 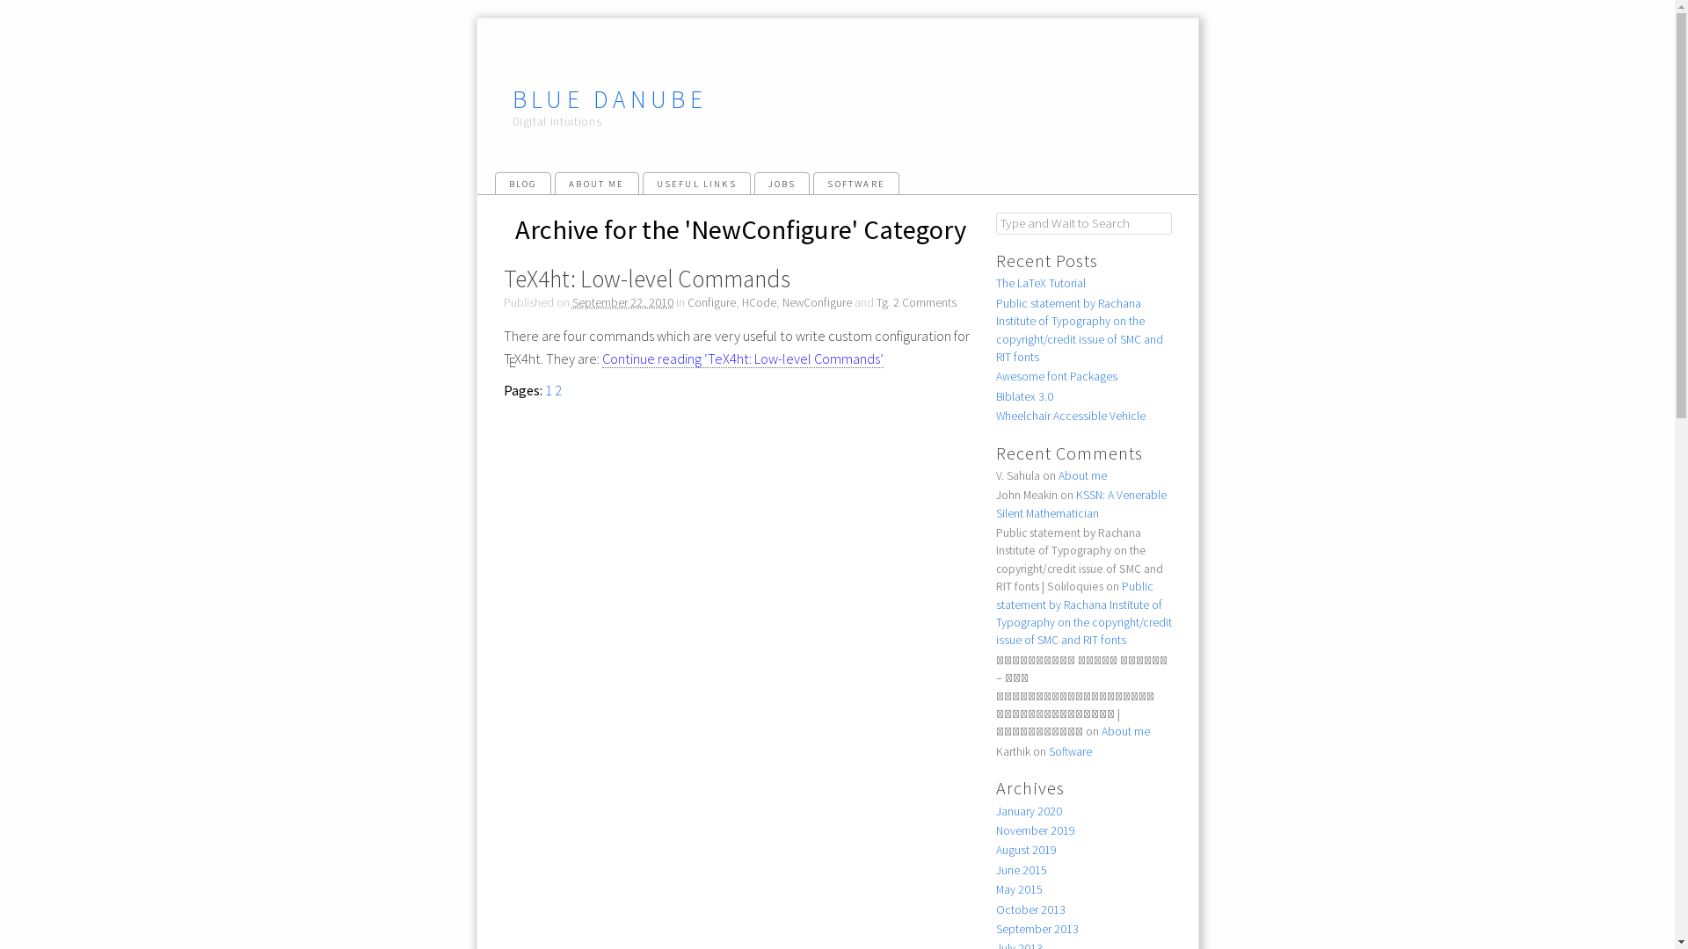 I want to click on 2, so click(x=557, y=390).